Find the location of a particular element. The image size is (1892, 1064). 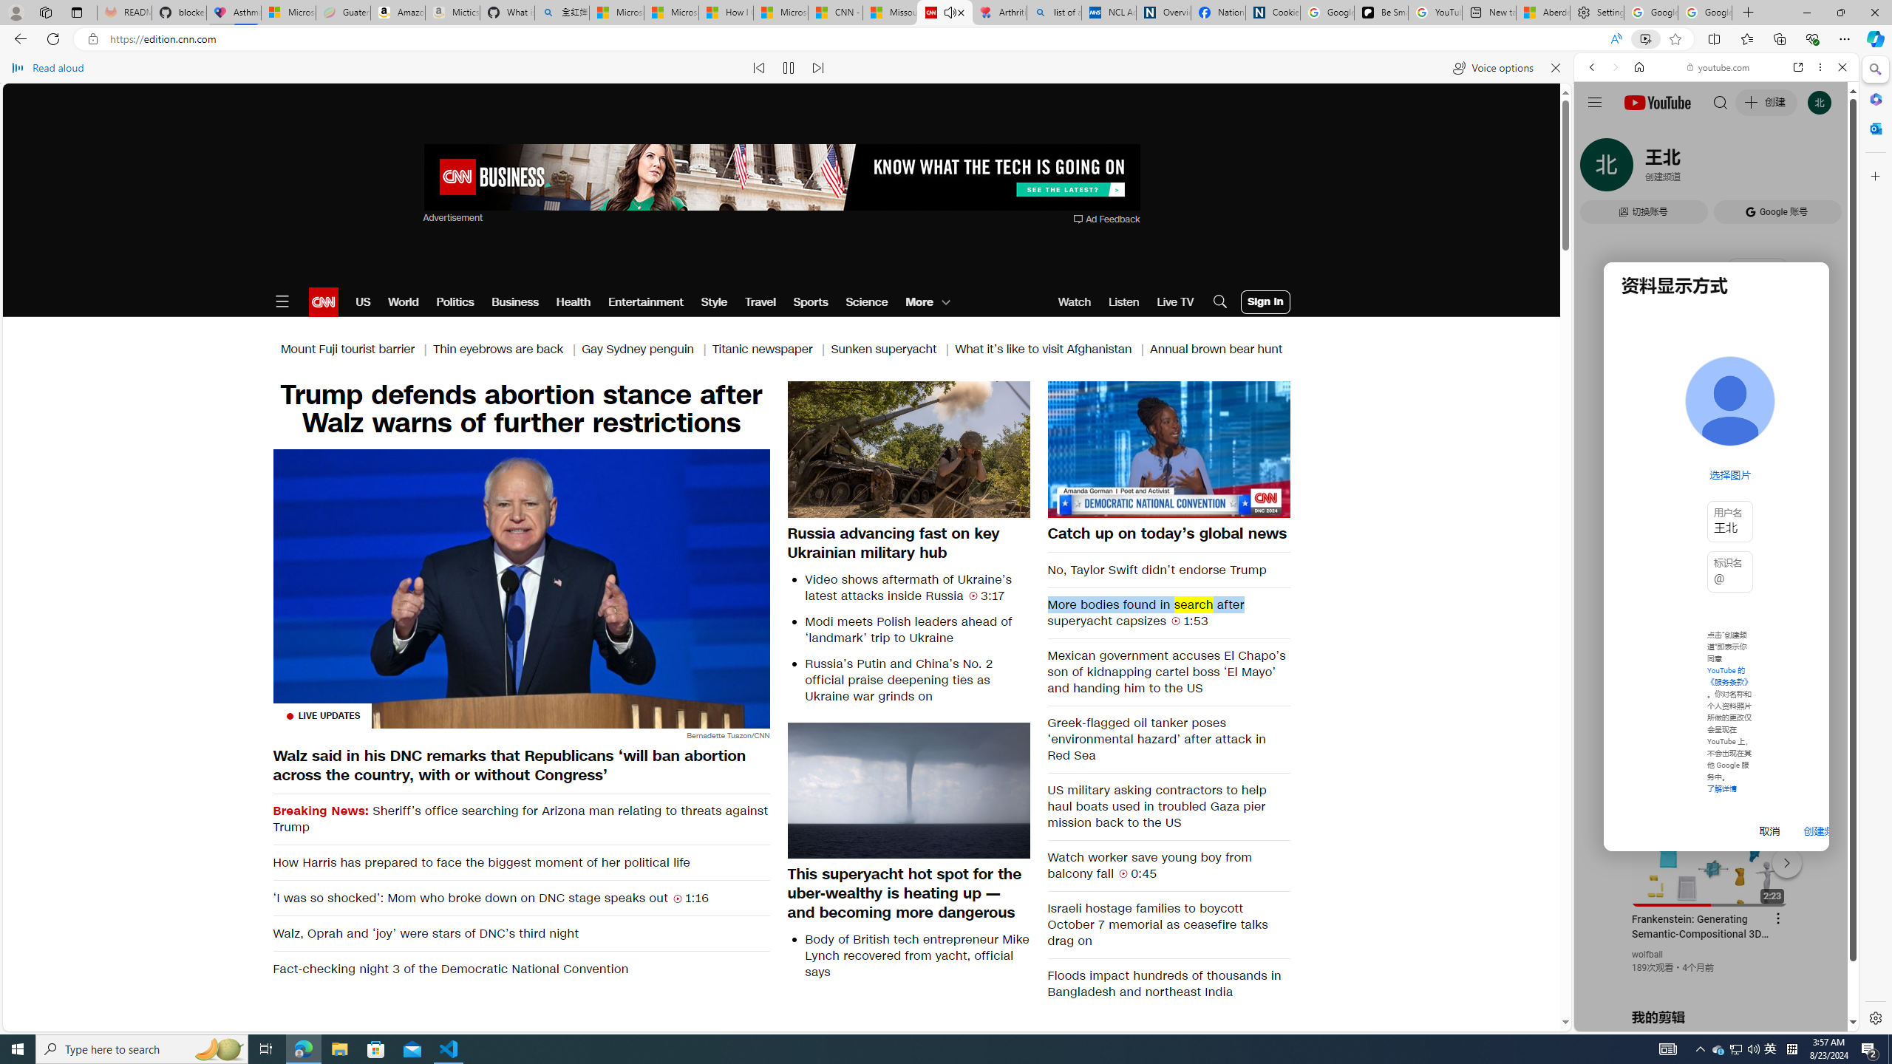

Search videos from youtube.com is located at coordinates (1689, 486).